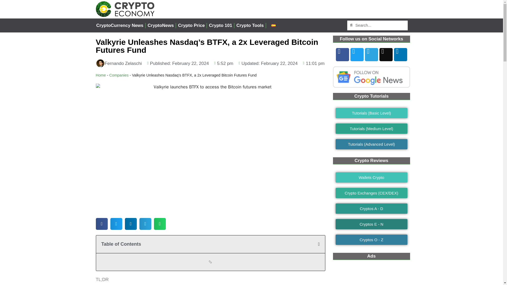 The height and width of the screenshot is (285, 507). What do you see at coordinates (161, 25) in the screenshot?
I see `CryptoNews` at bounding box center [161, 25].